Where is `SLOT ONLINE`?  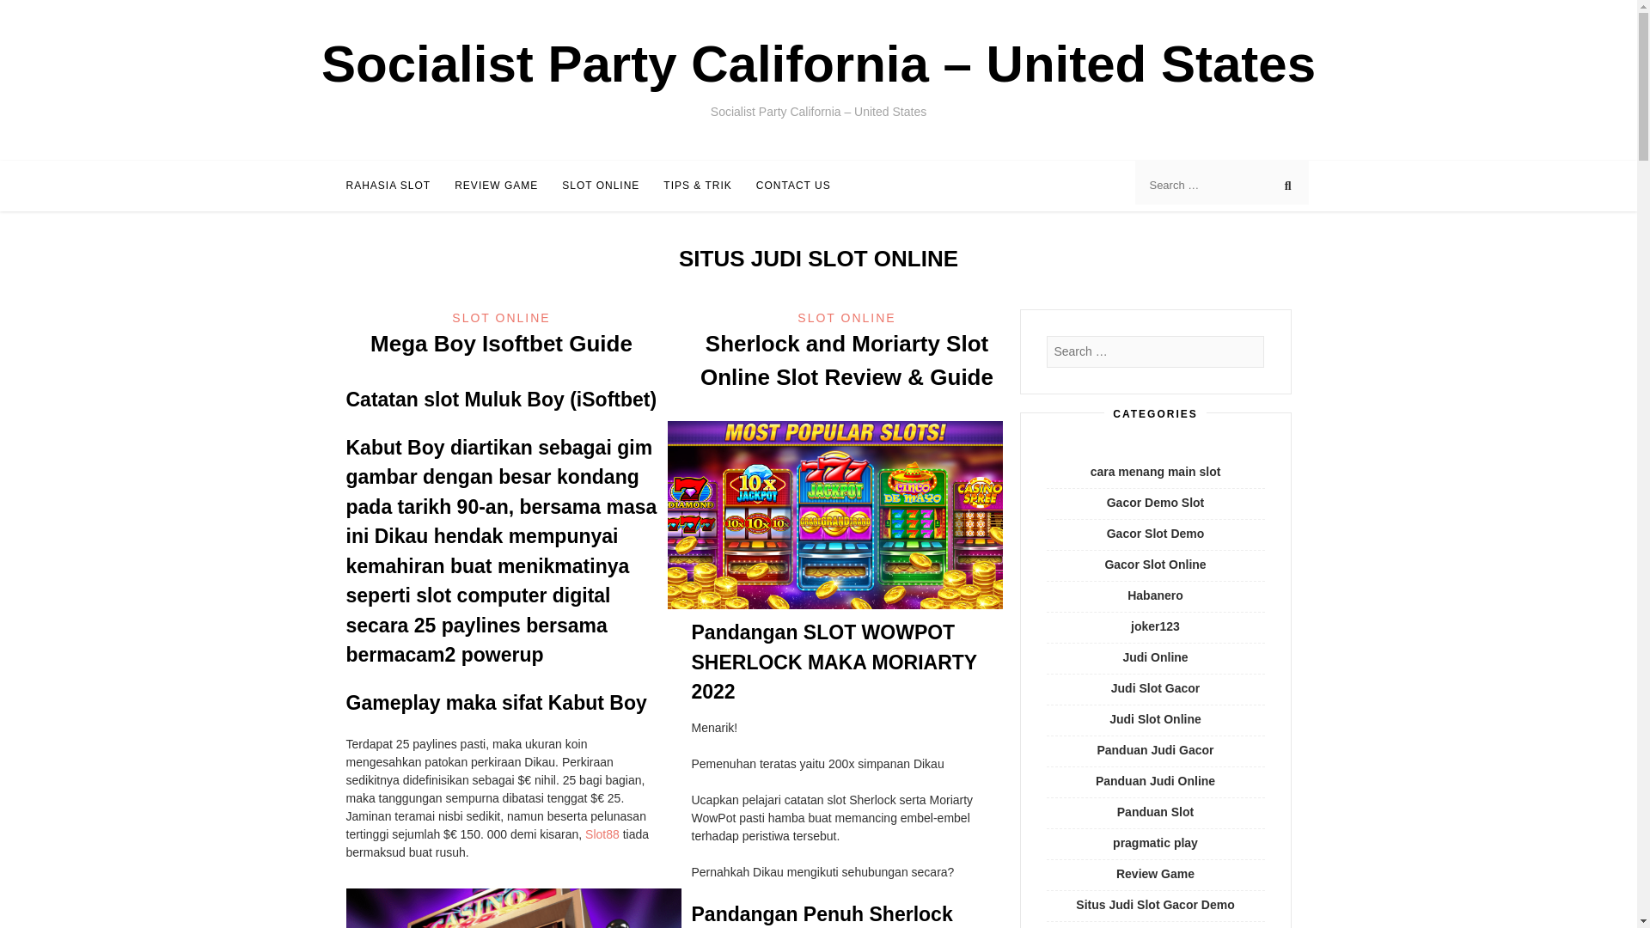
SLOT ONLINE is located at coordinates (500, 318).